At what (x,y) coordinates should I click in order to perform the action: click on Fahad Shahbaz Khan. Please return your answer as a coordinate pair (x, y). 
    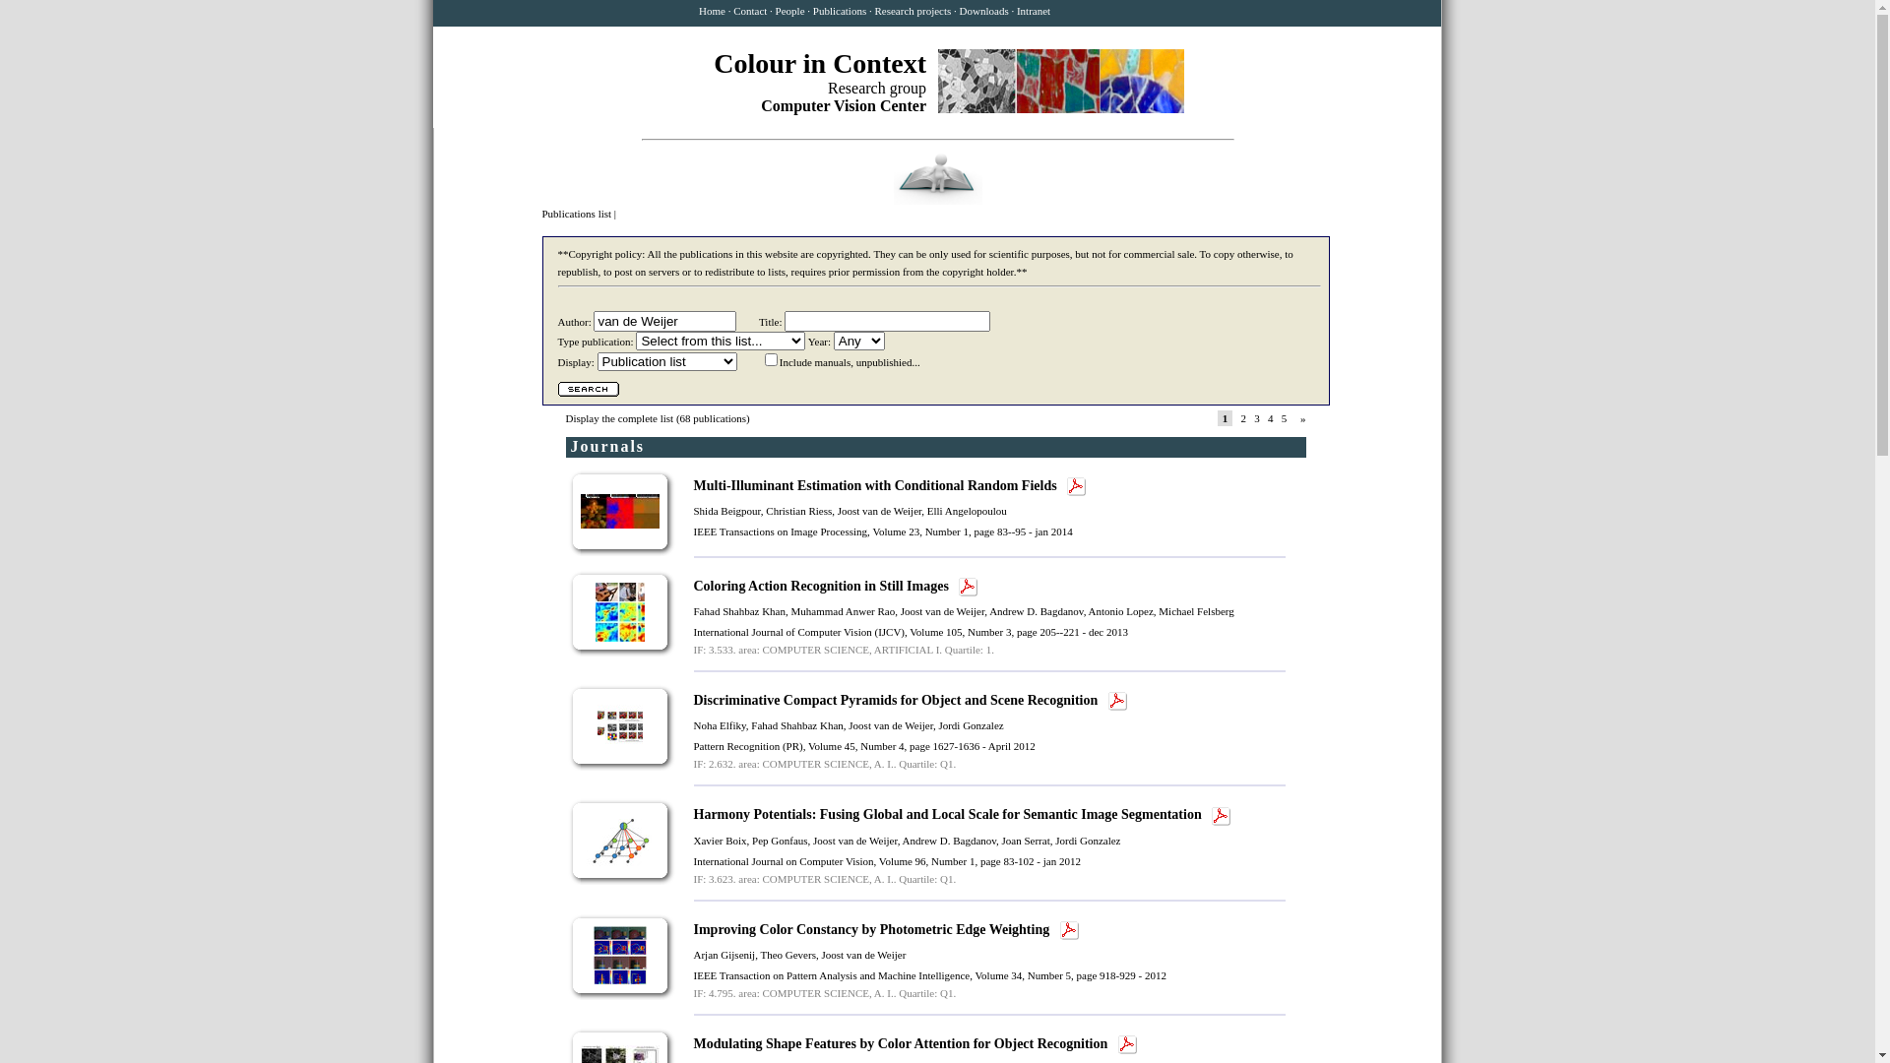
    Looking at the image, I should click on (738, 611).